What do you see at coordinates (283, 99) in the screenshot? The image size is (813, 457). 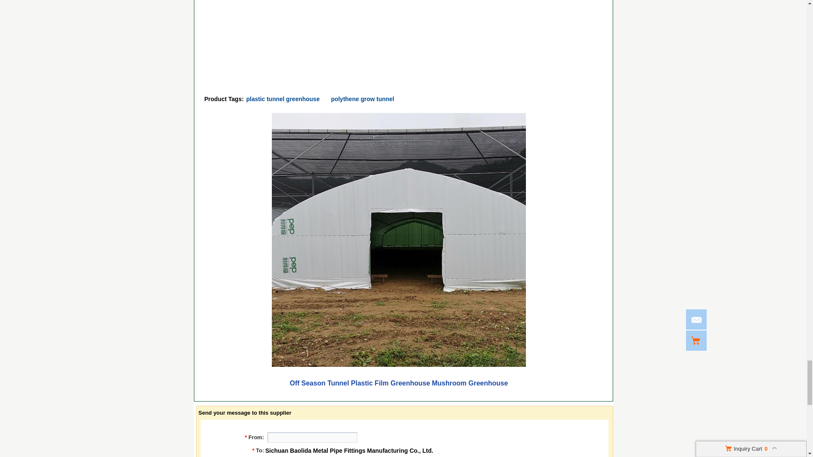 I see `Quality plastic tunnel greenhouse for sale` at bounding box center [283, 99].